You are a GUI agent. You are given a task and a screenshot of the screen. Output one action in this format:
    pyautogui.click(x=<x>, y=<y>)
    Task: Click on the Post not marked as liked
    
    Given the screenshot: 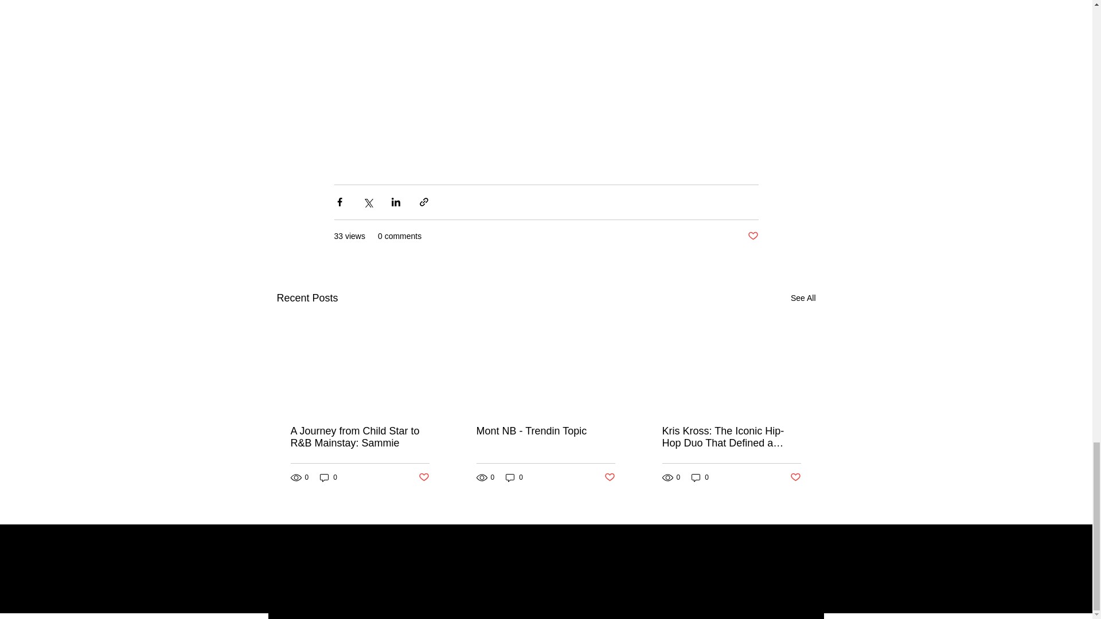 What is the action you would take?
    pyautogui.click(x=796, y=477)
    